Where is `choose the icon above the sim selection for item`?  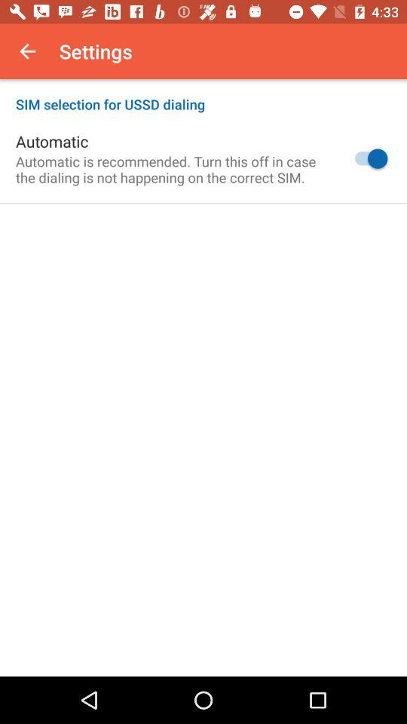 choose the icon above the sim selection for item is located at coordinates (27, 51).